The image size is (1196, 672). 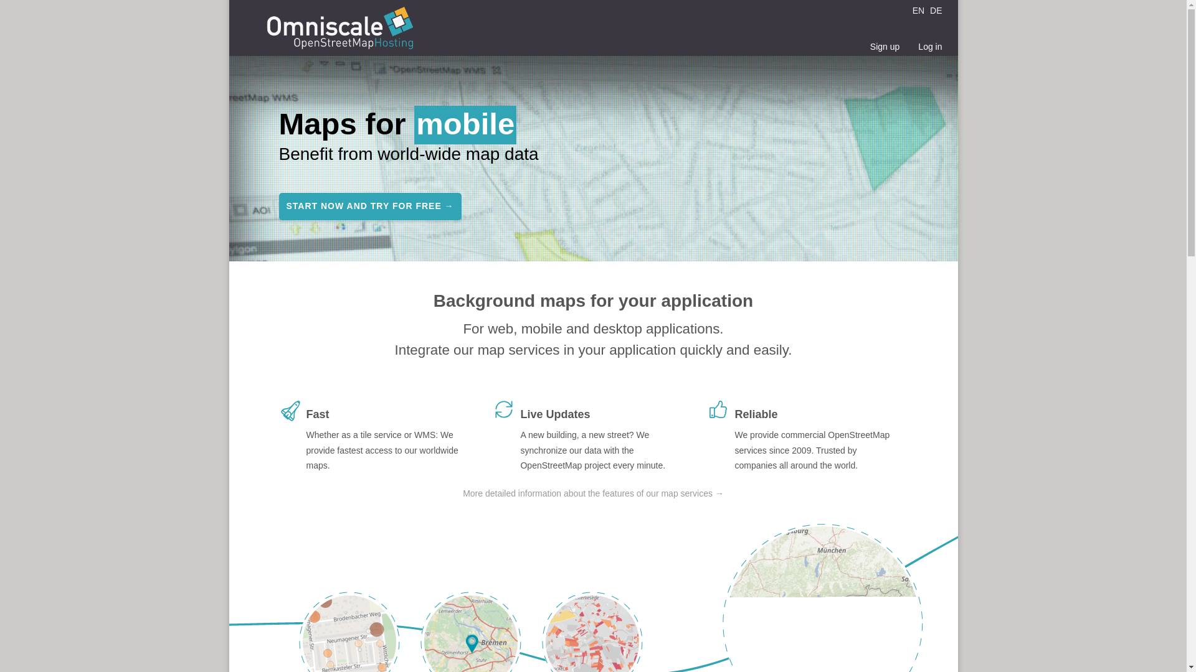 What do you see at coordinates (919, 10) in the screenshot?
I see `EN` at bounding box center [919, 10].